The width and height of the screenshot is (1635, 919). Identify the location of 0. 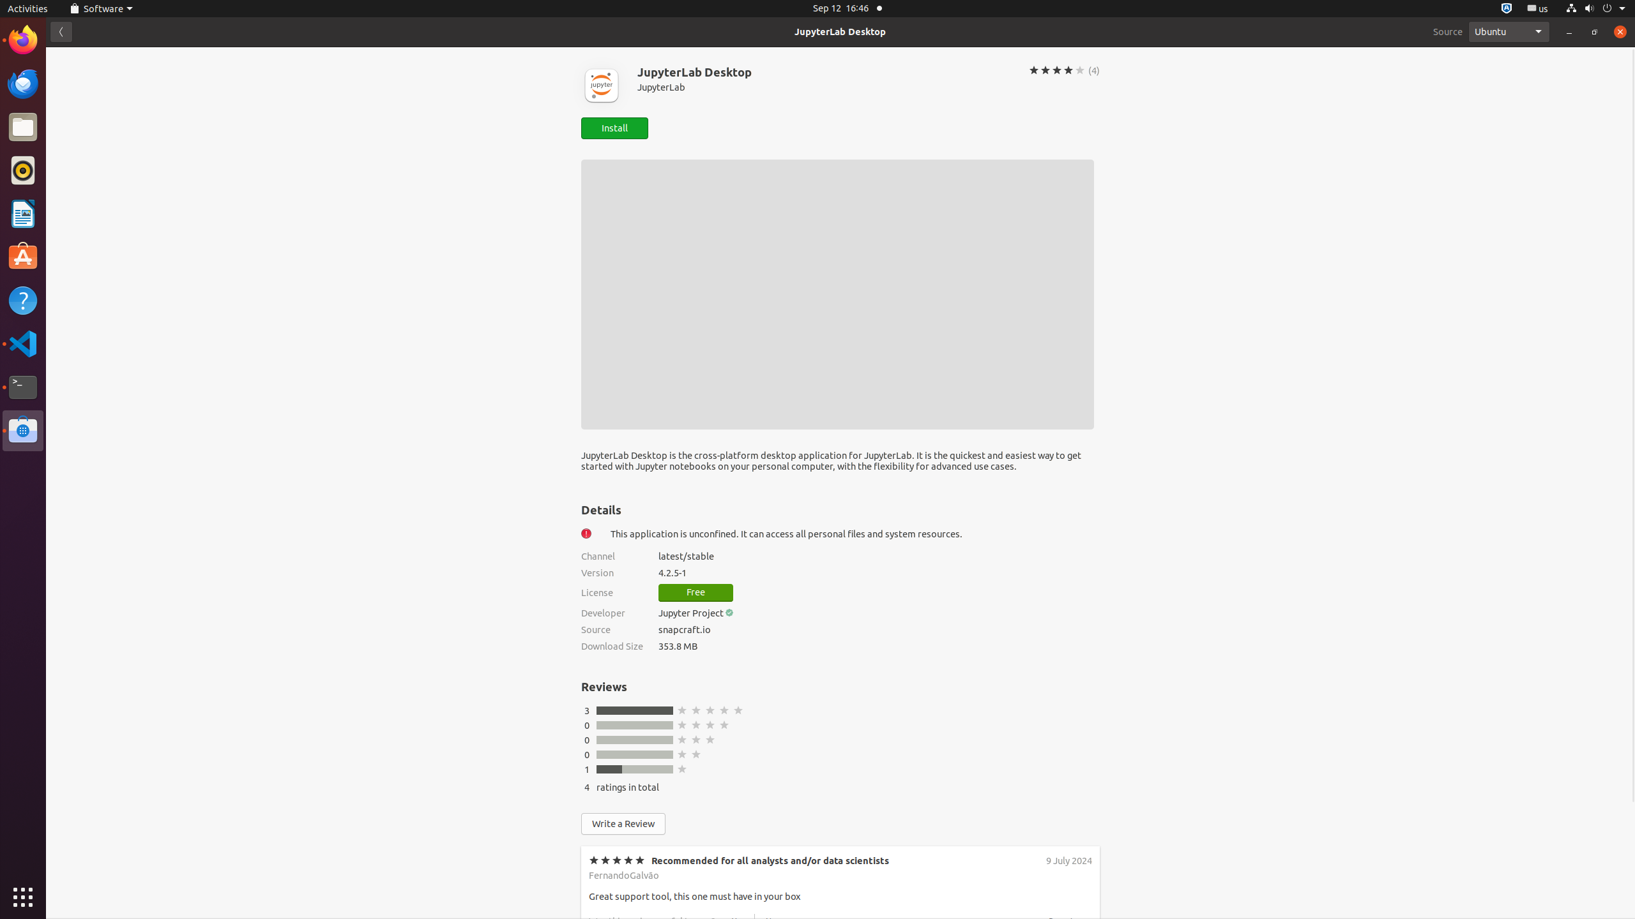
(587, 754).